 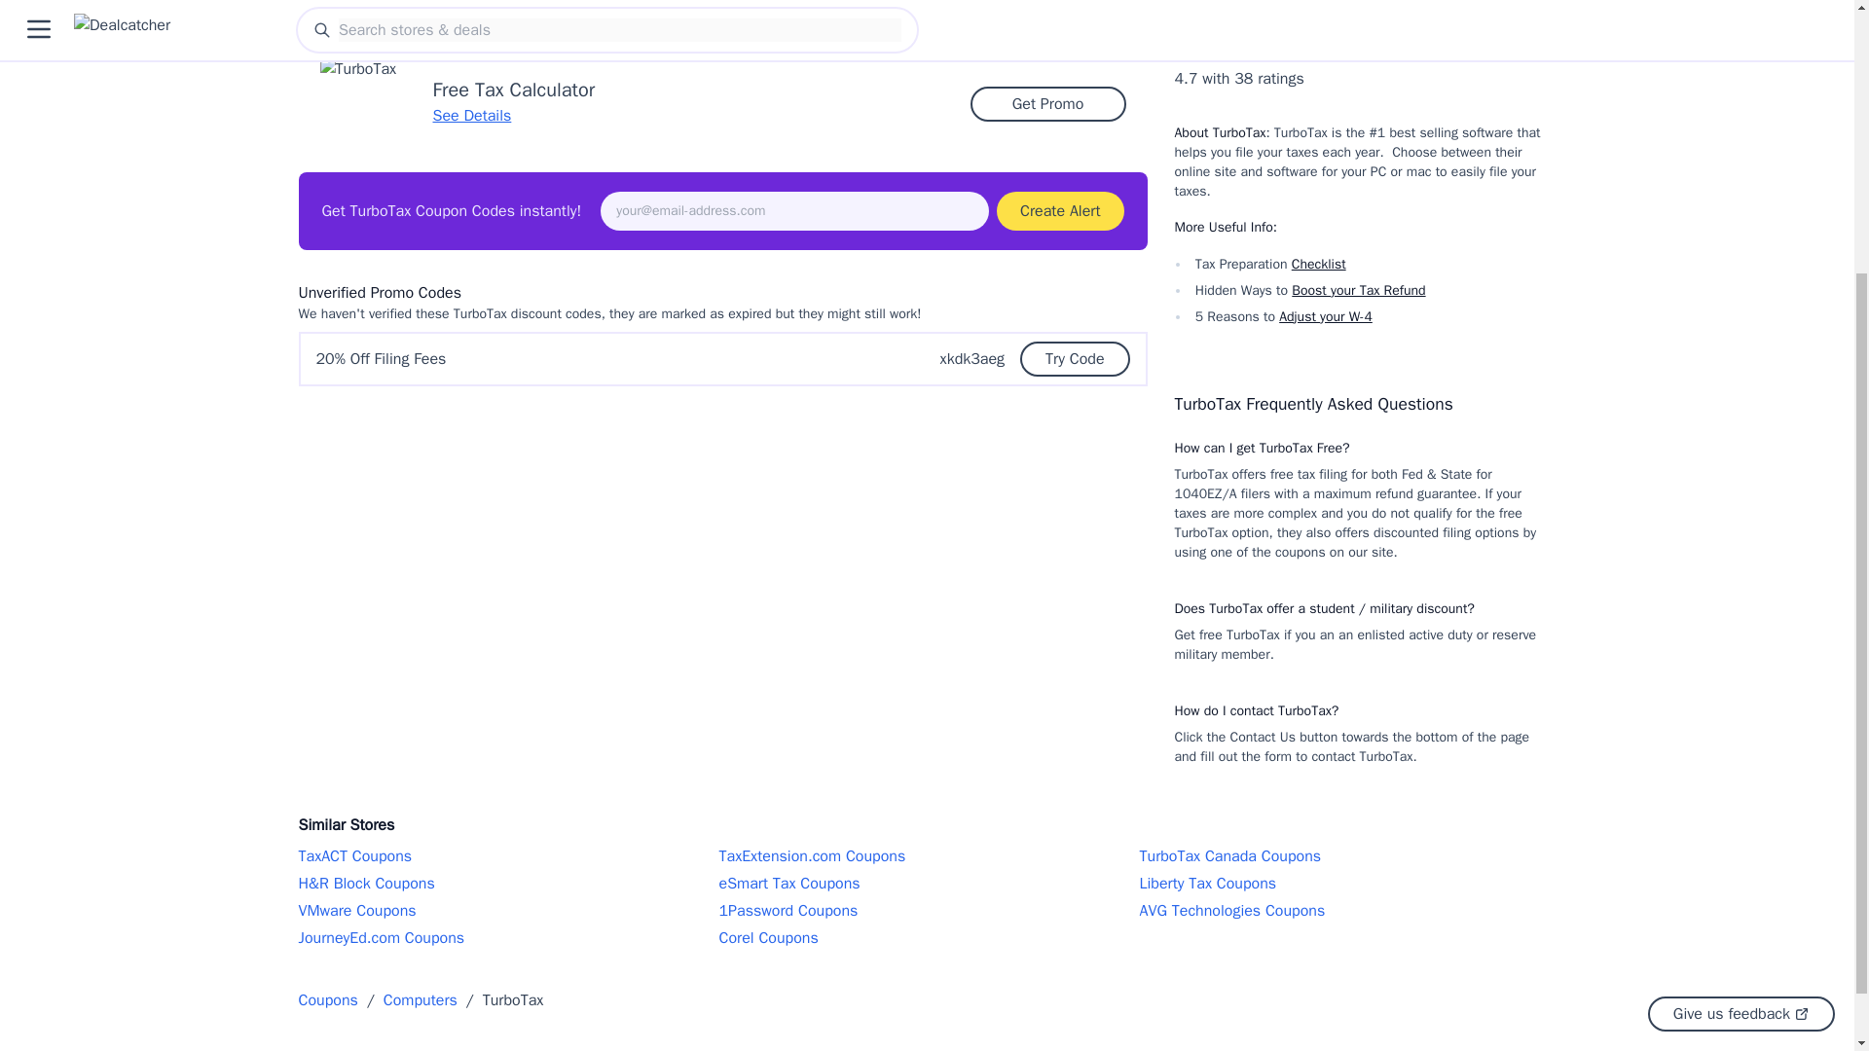 What do you see at coordinates (505, 856) in the screenshot?
I see `TaxACT Coupons` at bounding box center [505, 856].